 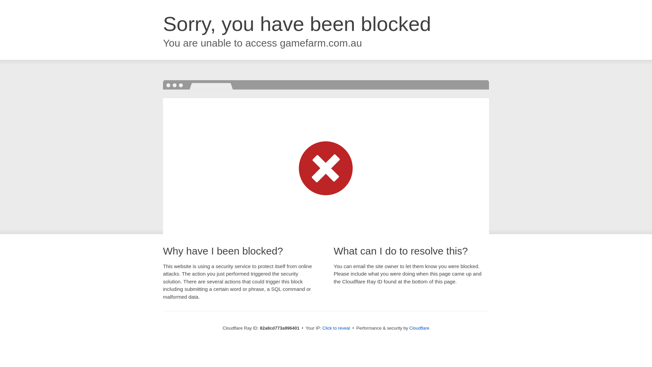 I want to click on Click to reveal, so click(x=336, y=328).